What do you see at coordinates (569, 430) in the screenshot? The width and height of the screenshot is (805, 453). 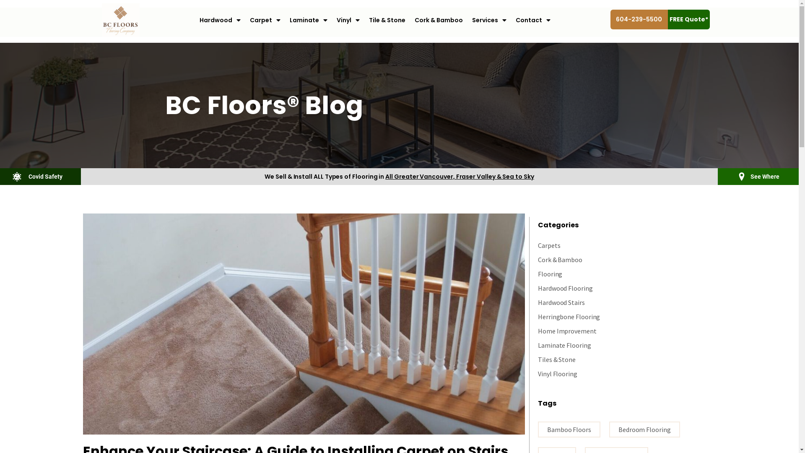 I see `Bamboo Floors` at bounding box center [569, 430].